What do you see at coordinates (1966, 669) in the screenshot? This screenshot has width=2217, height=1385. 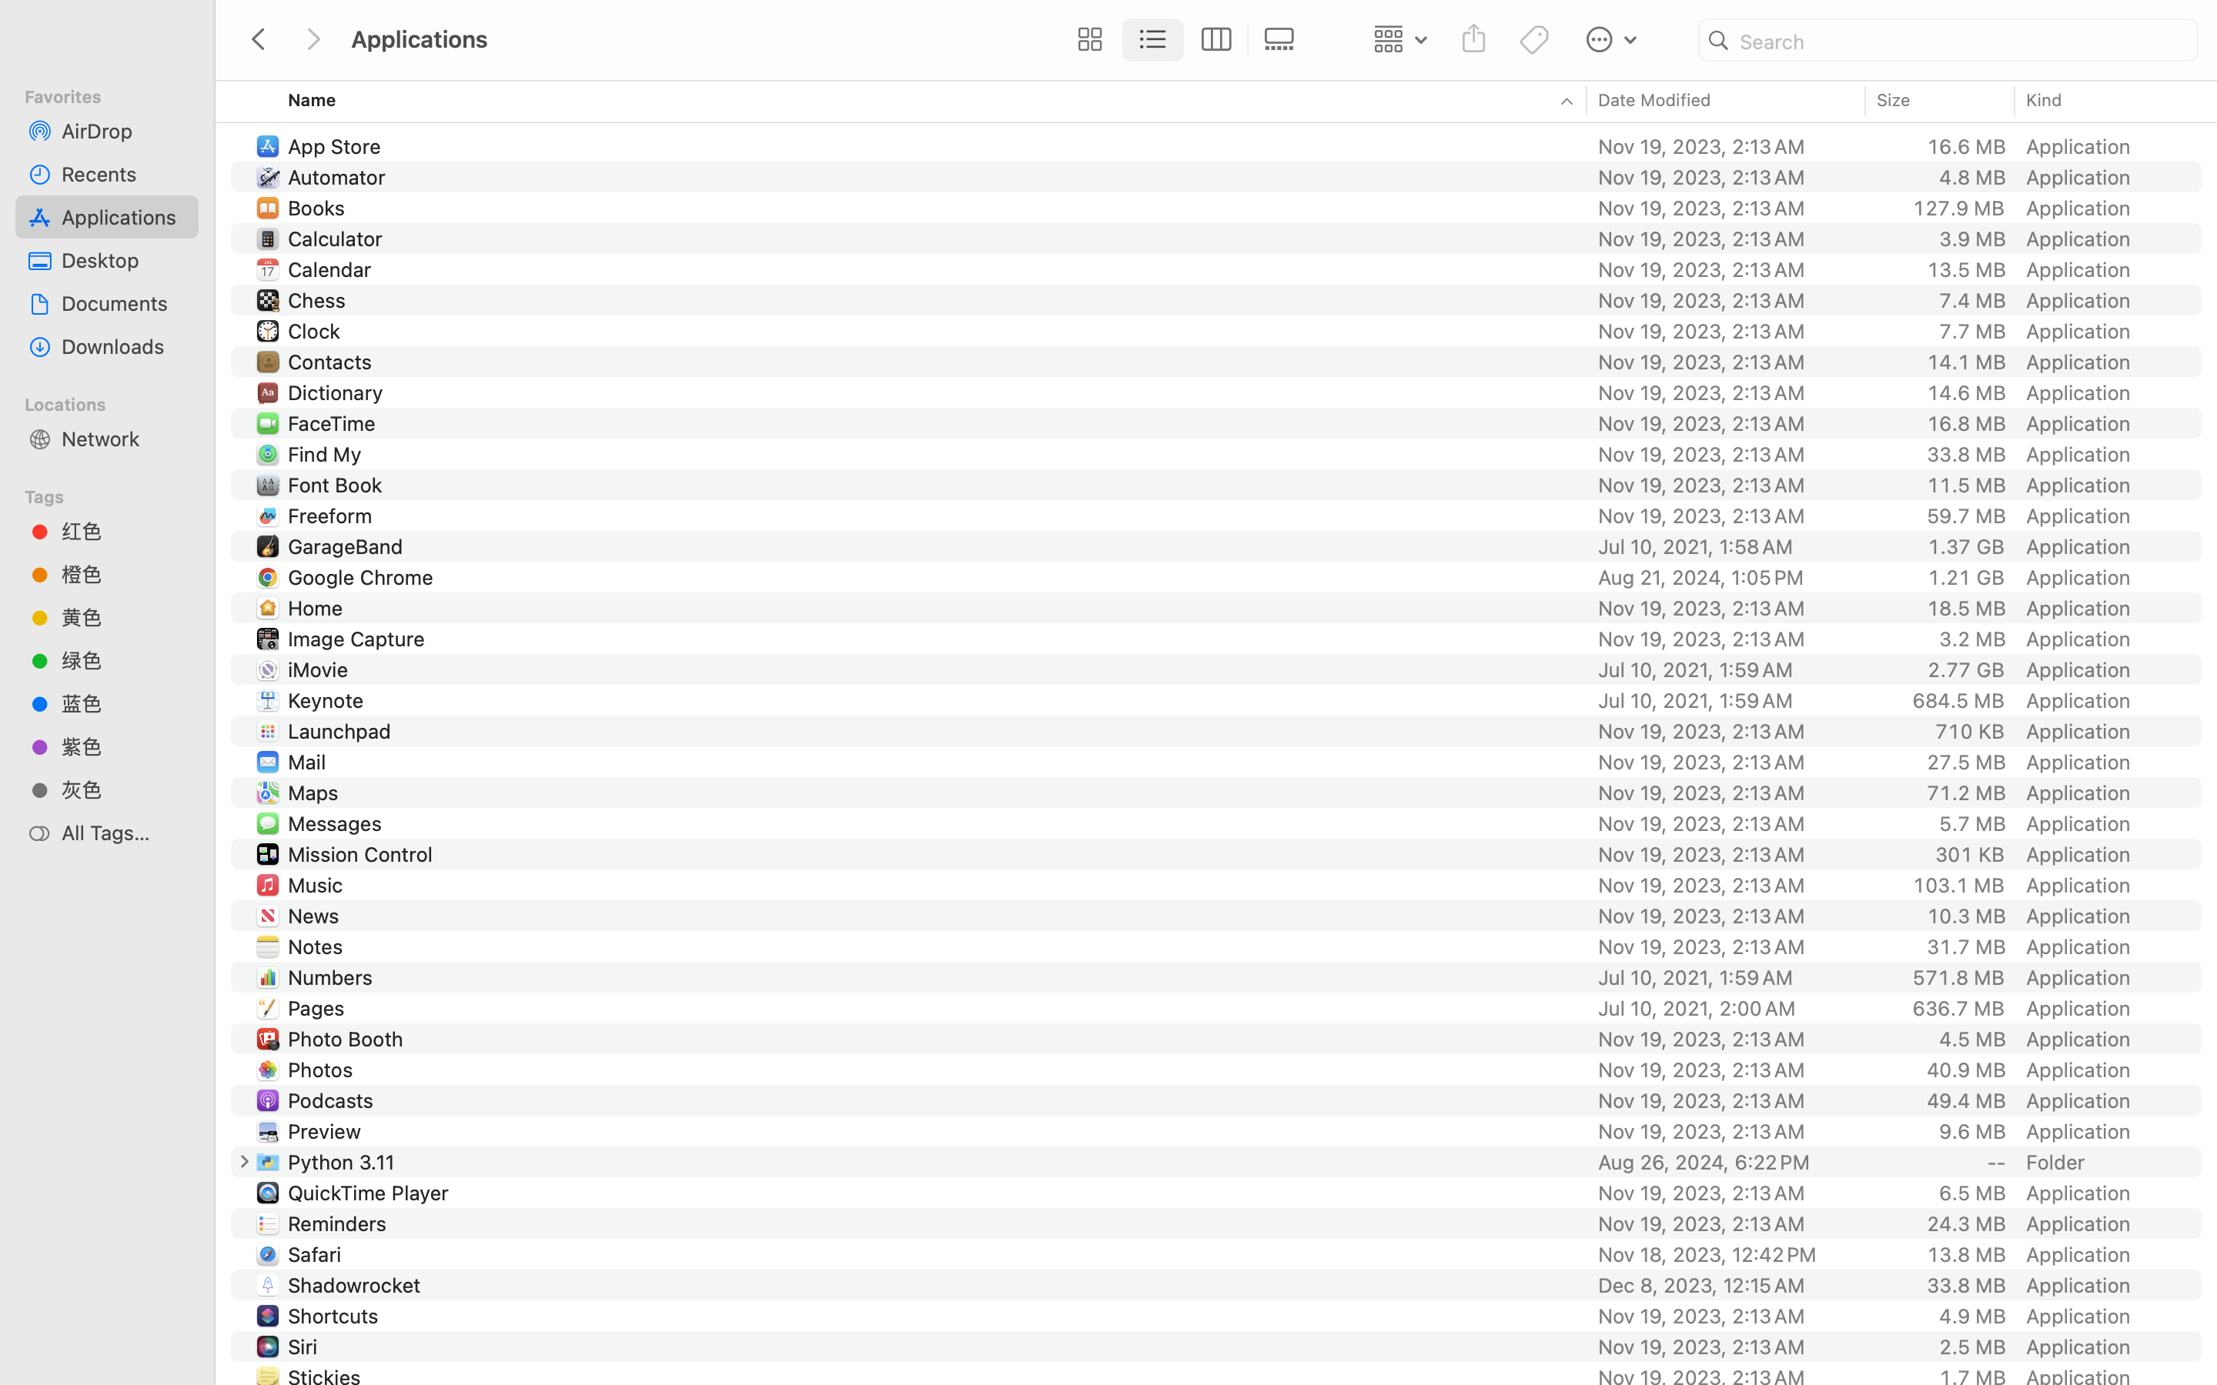 I see `2.77 GB` at bounding box center [1966, 669].